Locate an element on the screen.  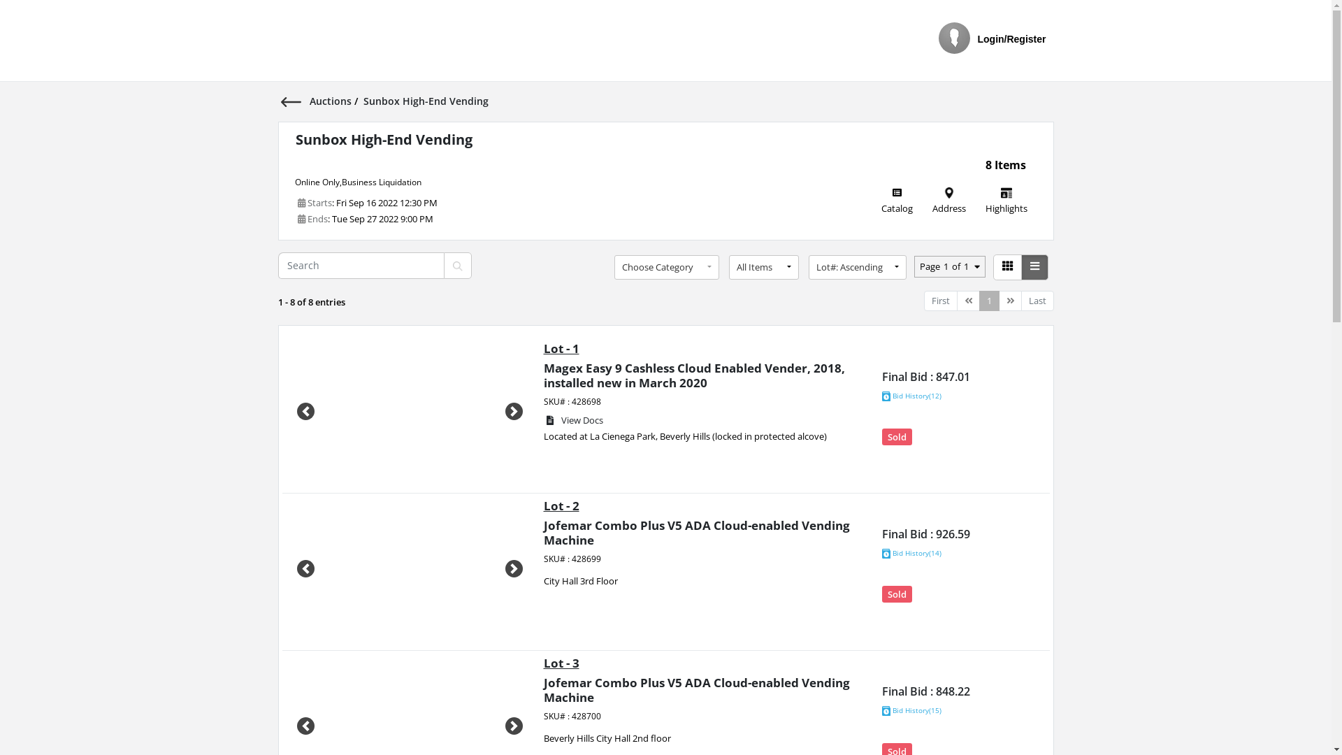
Lot - 1 is located at coordinates (562, 348).